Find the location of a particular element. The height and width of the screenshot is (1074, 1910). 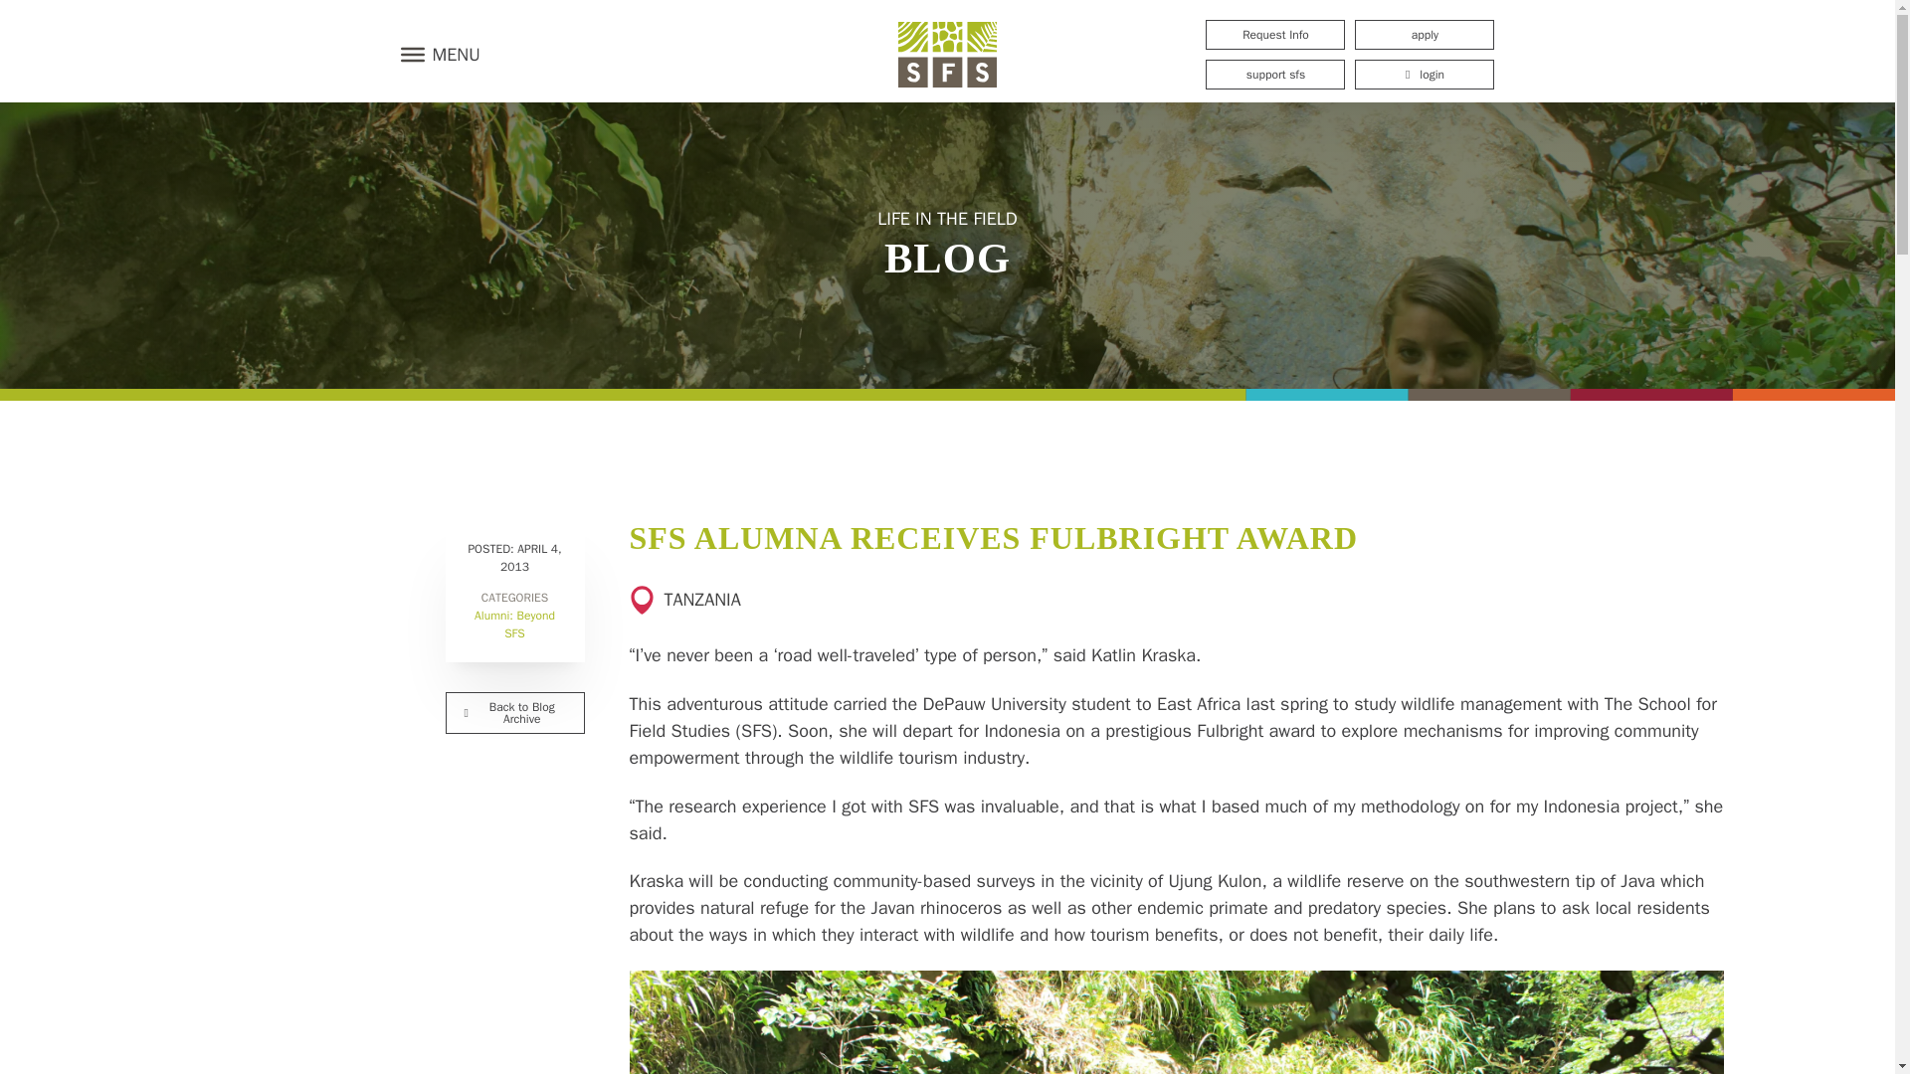

support sfs is located at coordinates (1274, 74).